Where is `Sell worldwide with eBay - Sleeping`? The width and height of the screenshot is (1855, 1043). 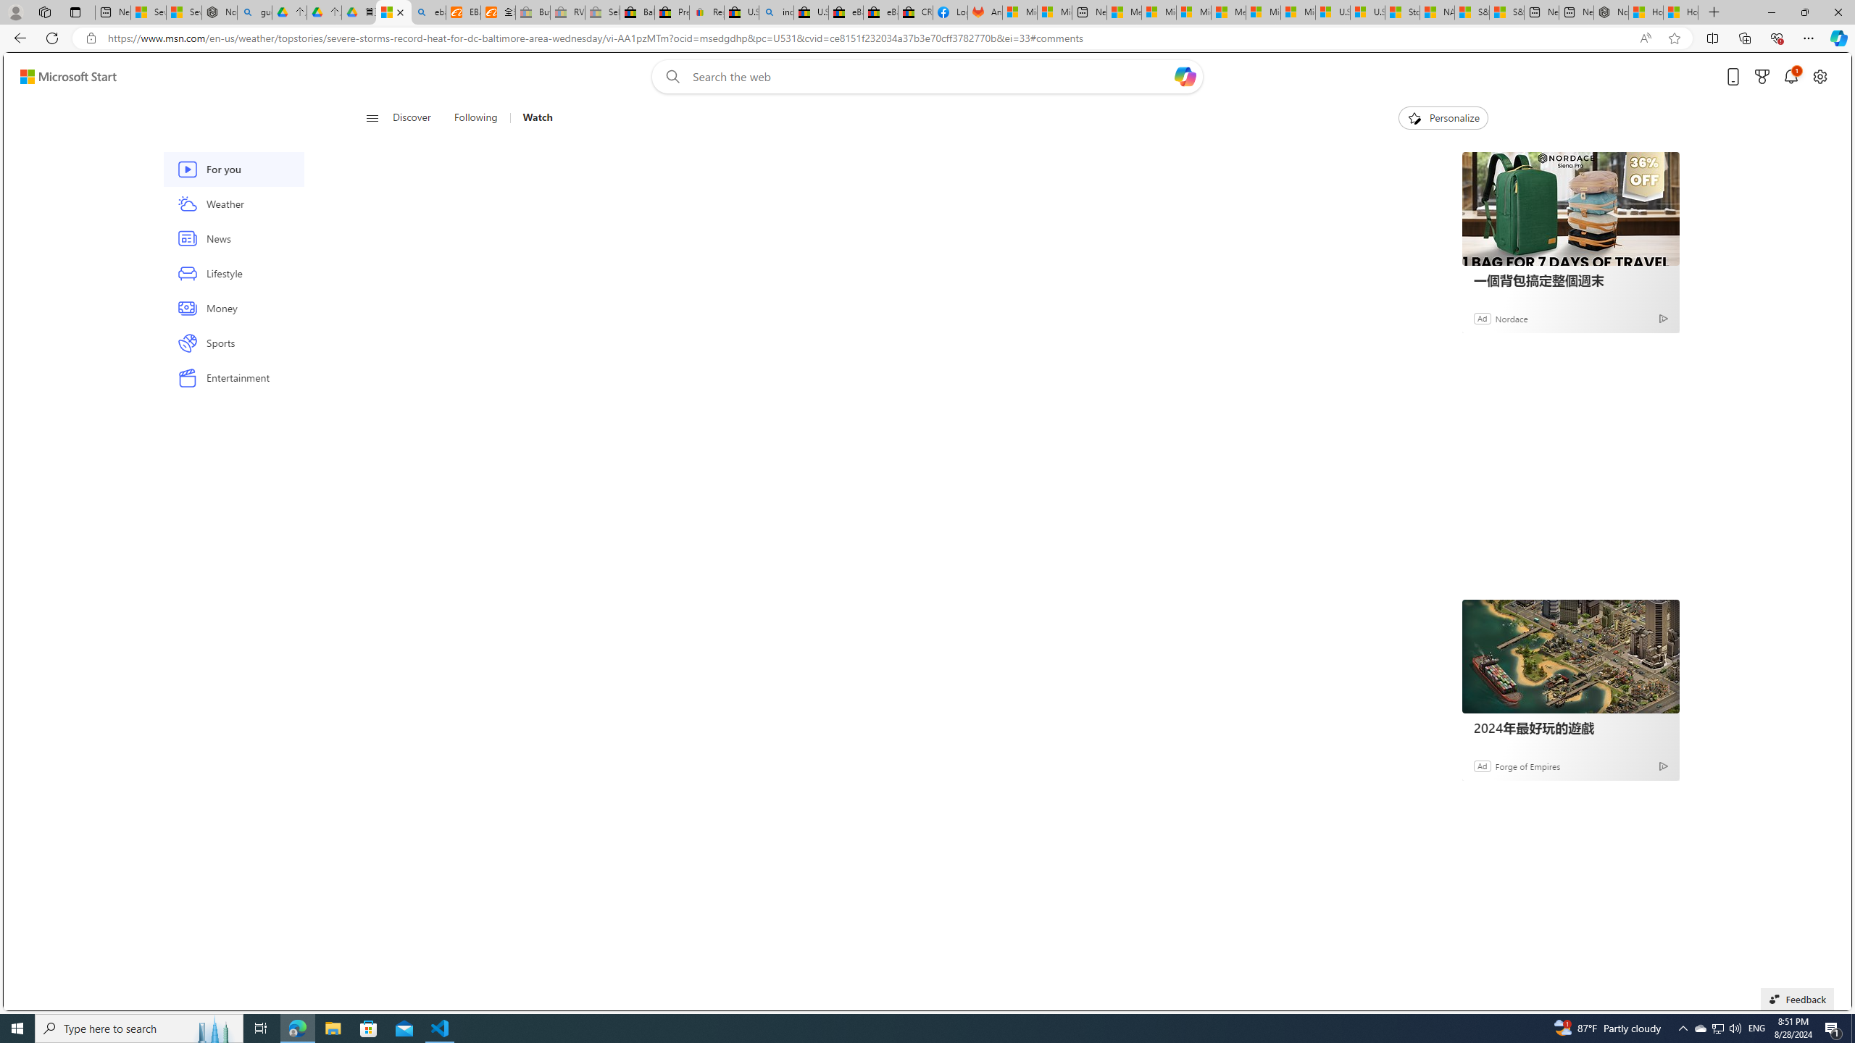 Sell worldwide with eBay - Sleeping is located at coordinates (603, 12).